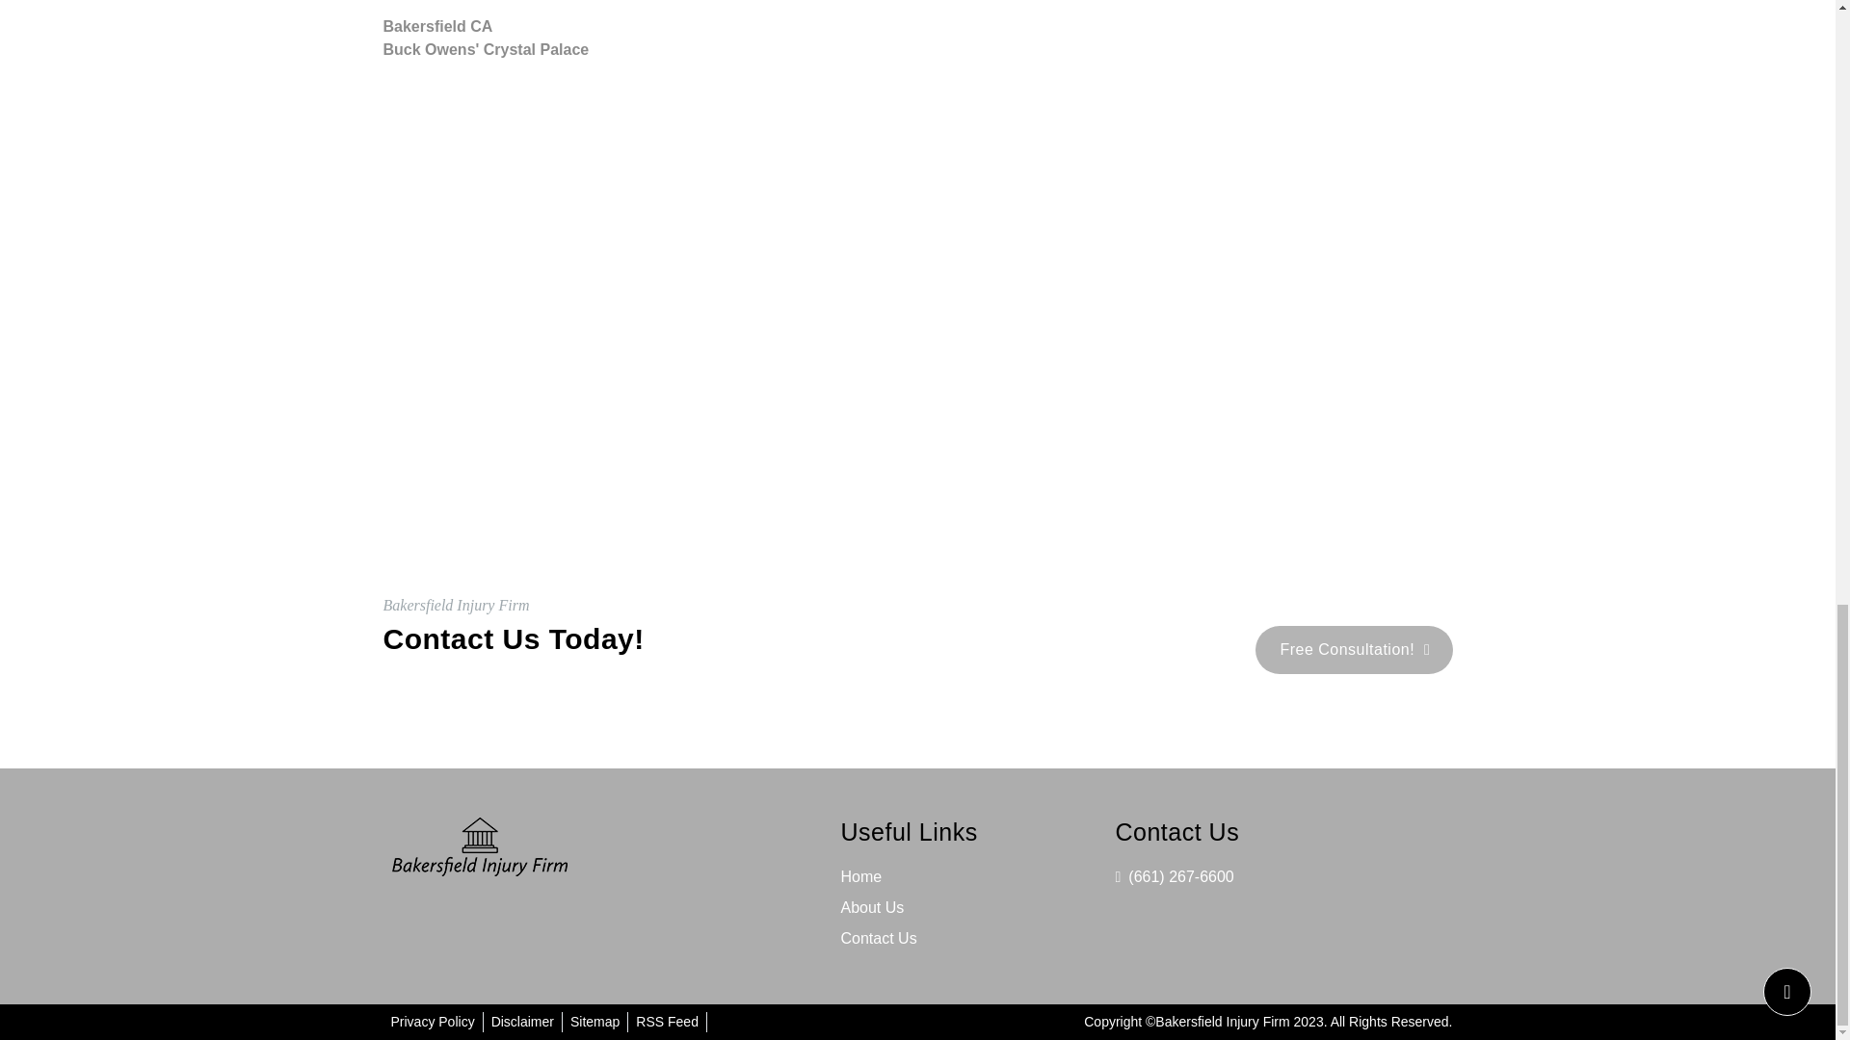 The image size is (1850, 1040). I want to click on Contact Us, so click(877, 938).